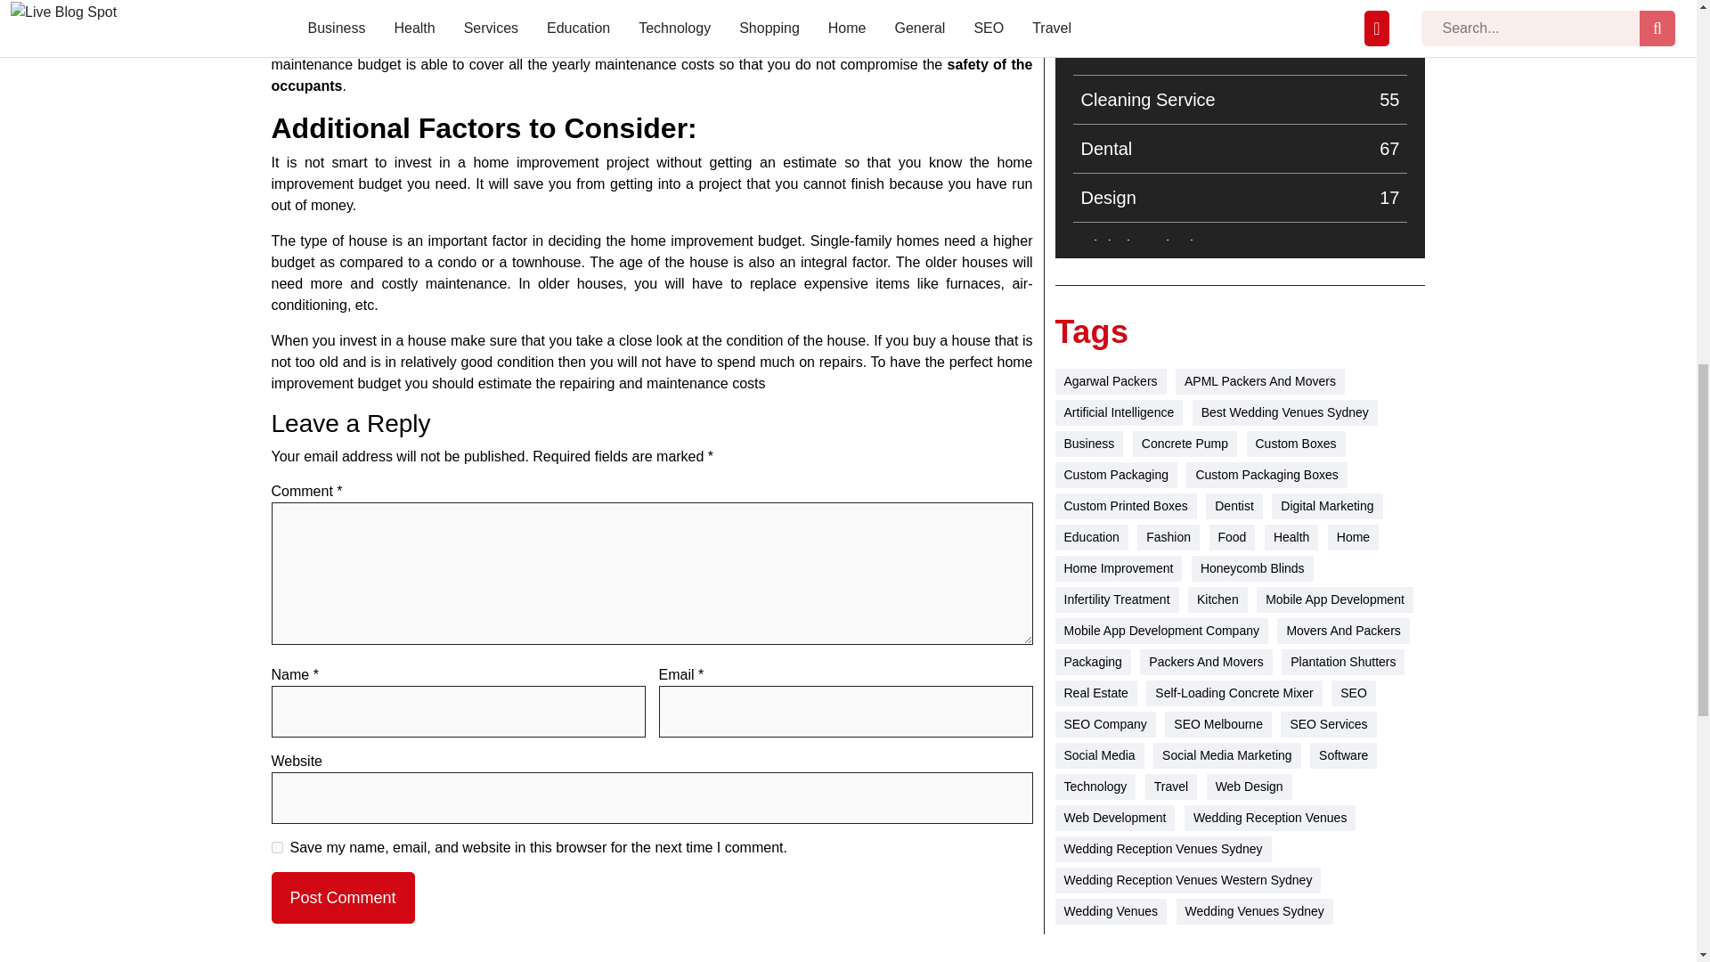 This screenshot has height=962, width=1710. Describe the element at coordinates (1240, 51) in the screenshot. I see `Post Comment` at that location.